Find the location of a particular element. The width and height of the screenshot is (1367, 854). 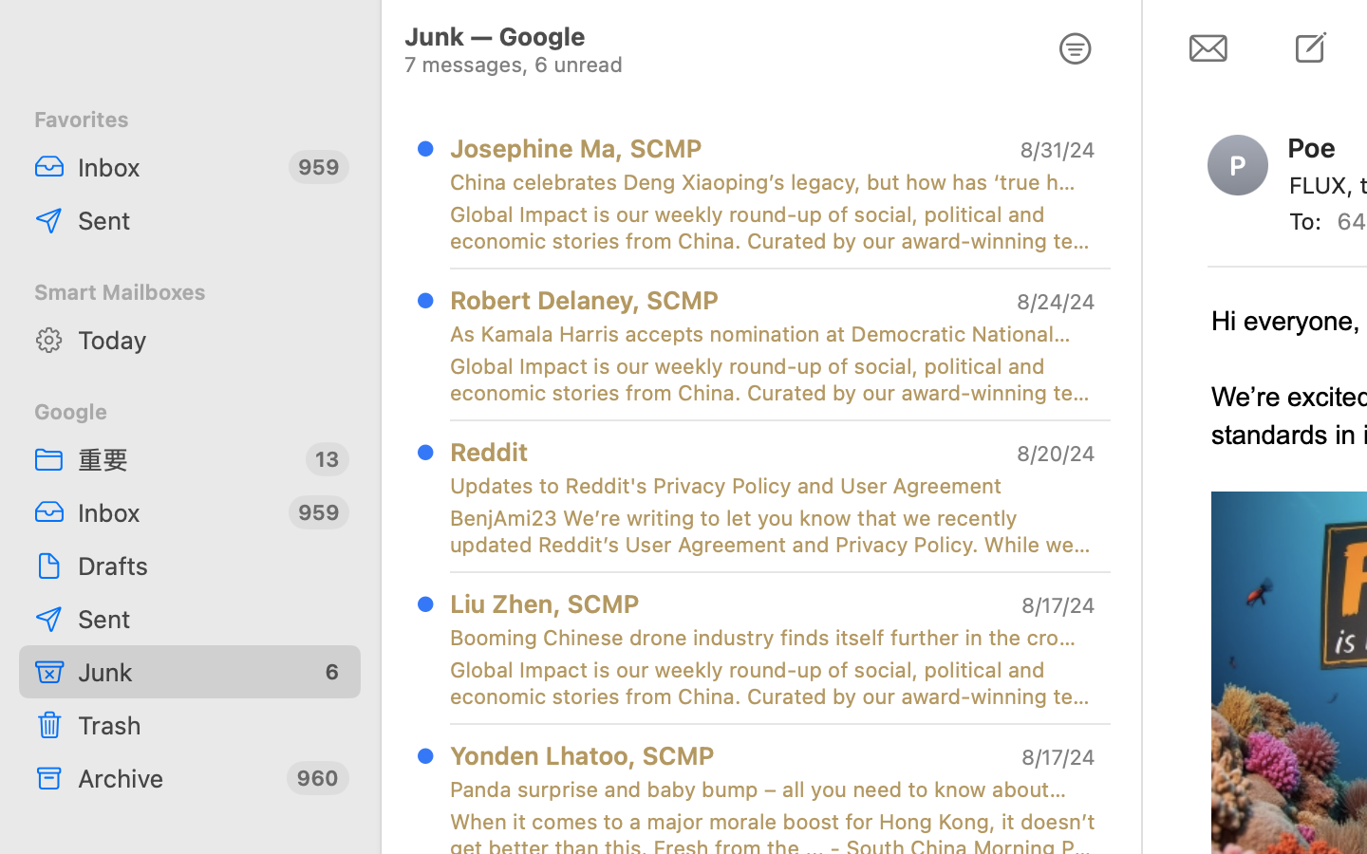

8/31/24 is located at coordinates (1058, 150).